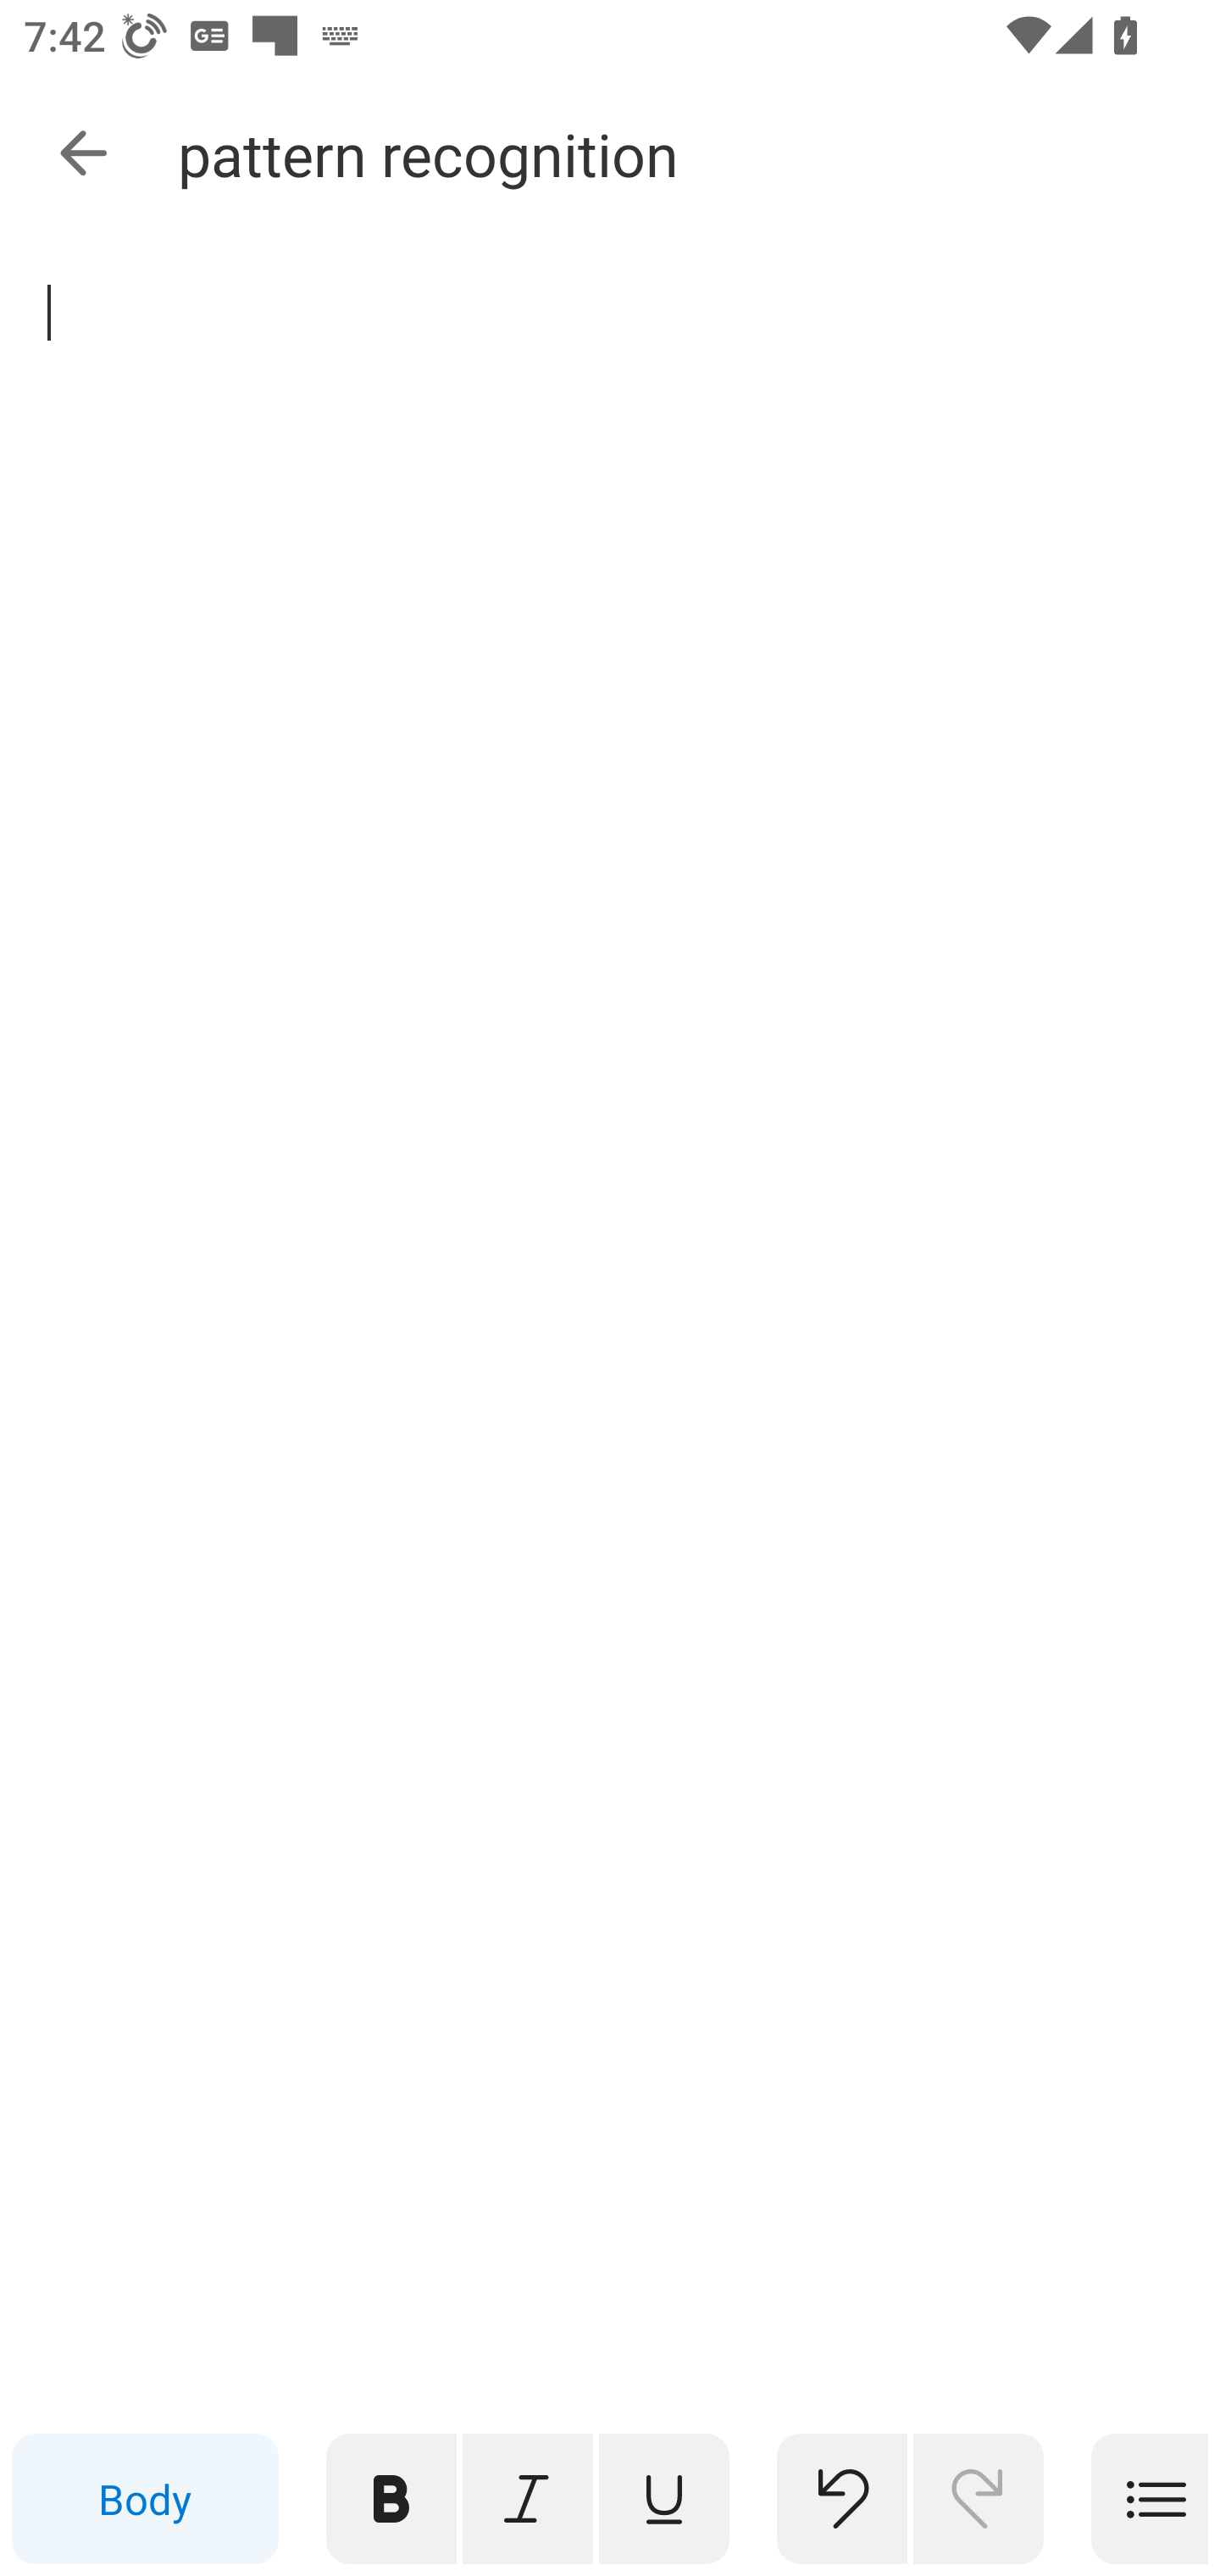  Describe the element at coordinates (83, 154) in the screenshot. I see `Dismiss detail view` at that location.